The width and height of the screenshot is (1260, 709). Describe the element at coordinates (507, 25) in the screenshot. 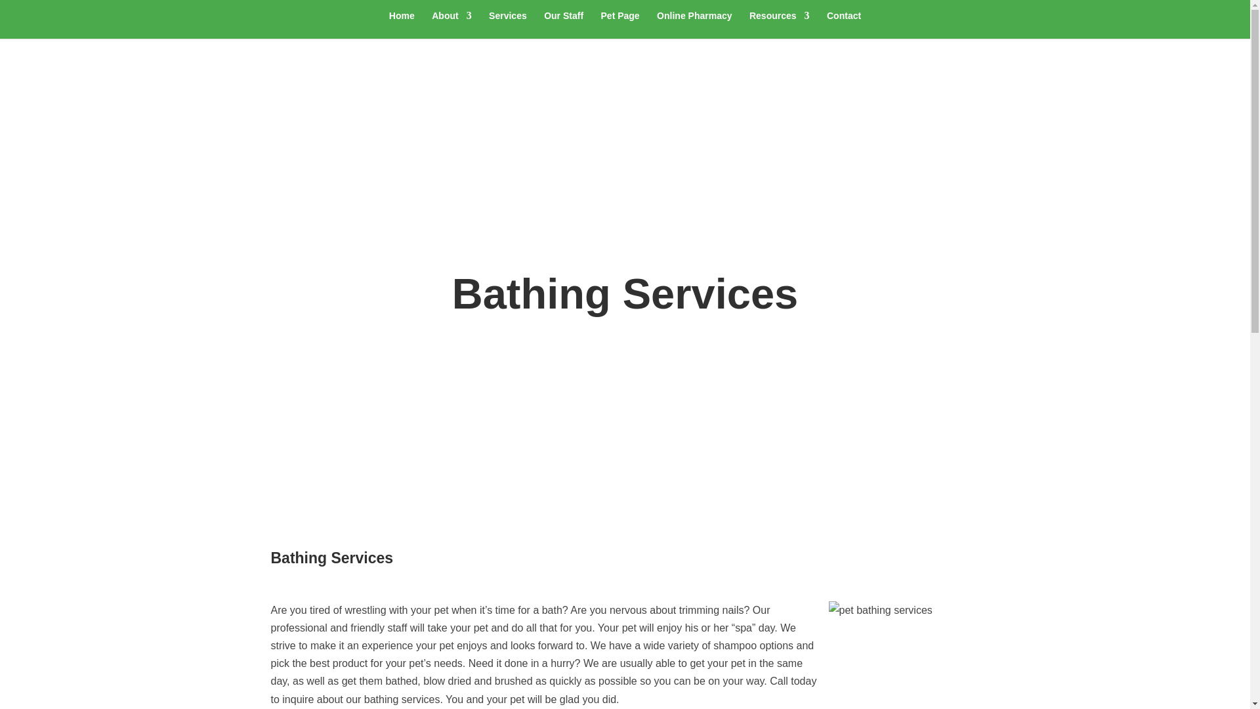

I see `Services` at that location.